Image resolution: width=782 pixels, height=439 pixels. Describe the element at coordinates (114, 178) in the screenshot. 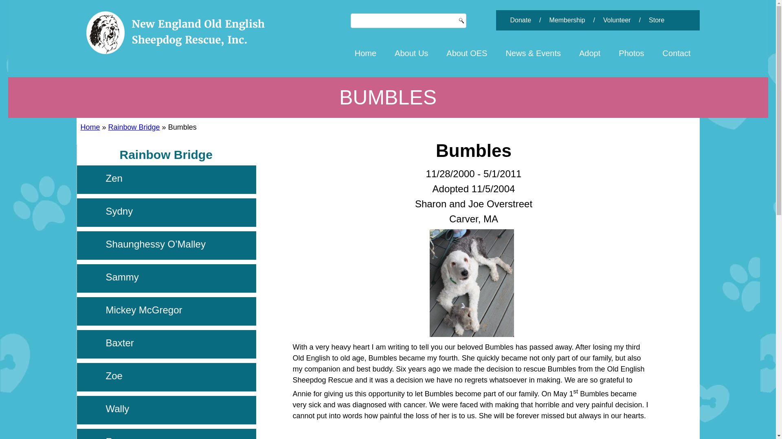

I see `Zen` at that location.